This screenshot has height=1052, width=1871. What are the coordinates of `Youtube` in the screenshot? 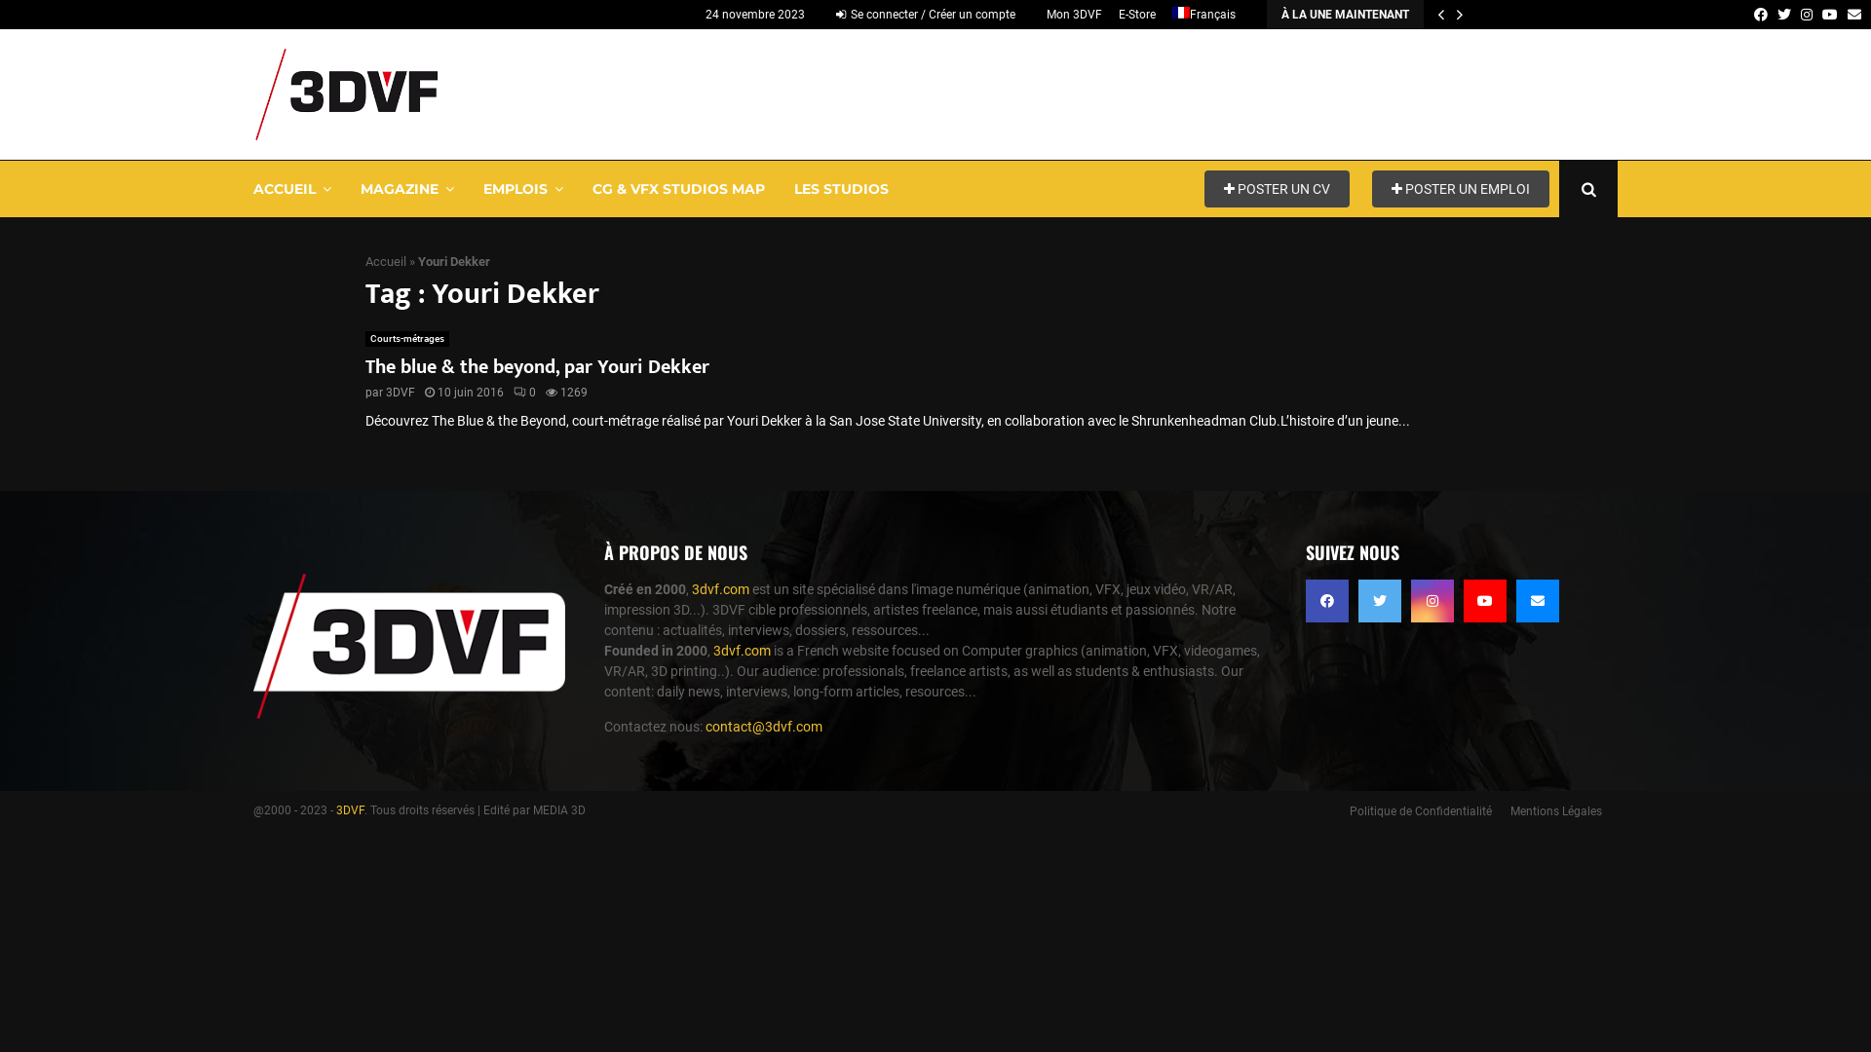 It's located at (1830, 15).